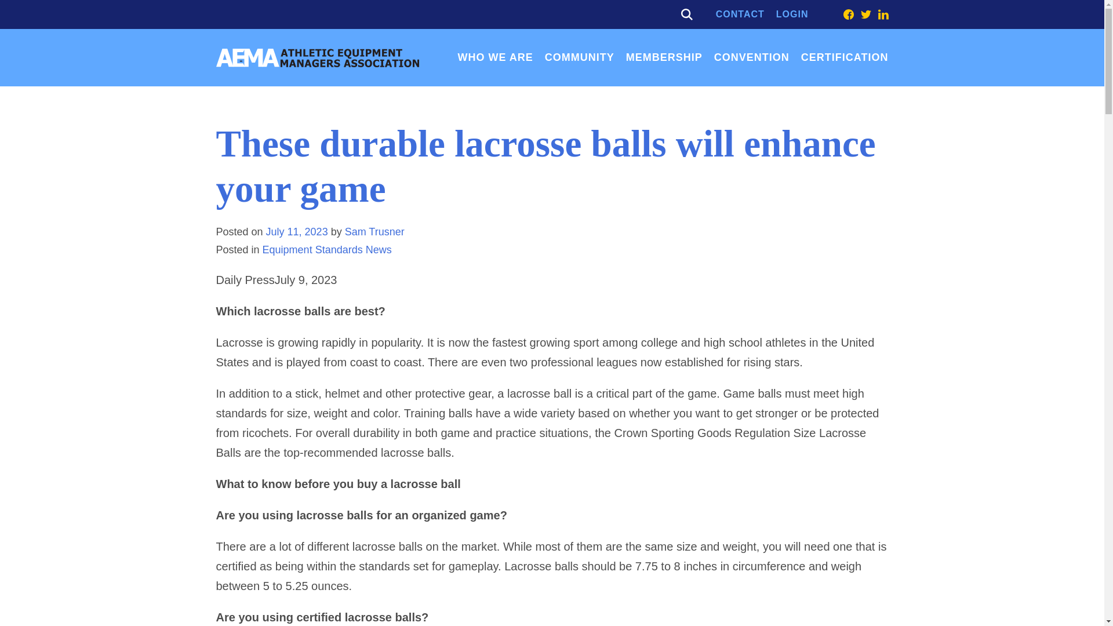 The width and height of the screenshot is (1113, 626). Describe the element at coordinates (664, 57) in the screenshot. I see `MEMBERSHIP` at that location.